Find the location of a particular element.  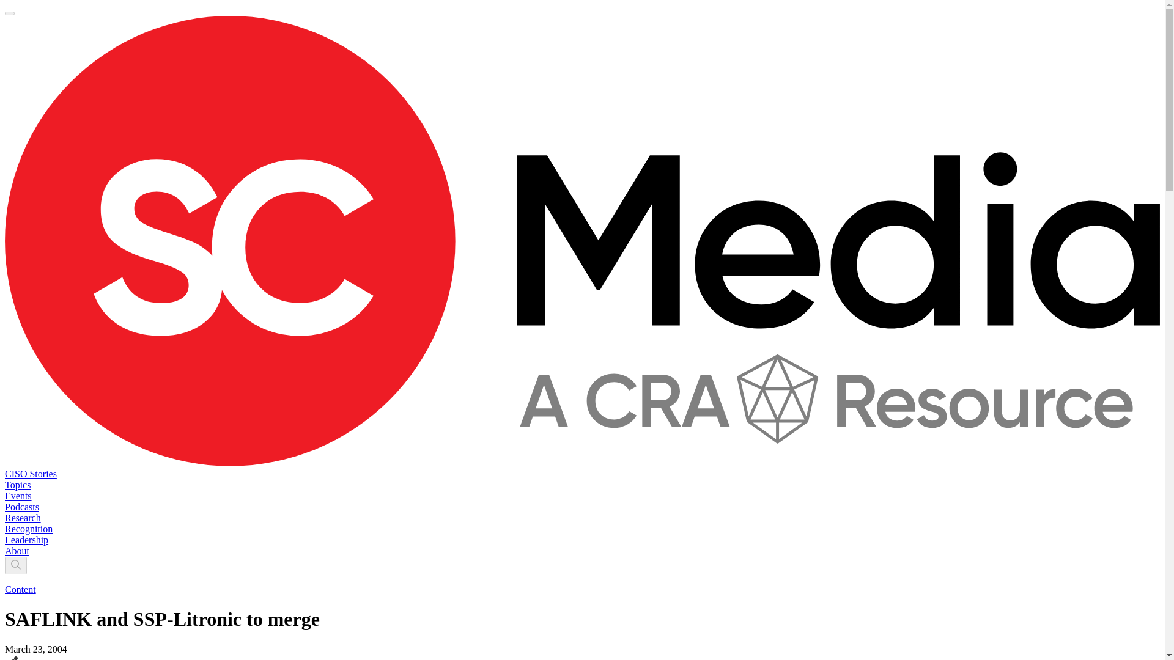

Topics is located at coordinates (17, 485).